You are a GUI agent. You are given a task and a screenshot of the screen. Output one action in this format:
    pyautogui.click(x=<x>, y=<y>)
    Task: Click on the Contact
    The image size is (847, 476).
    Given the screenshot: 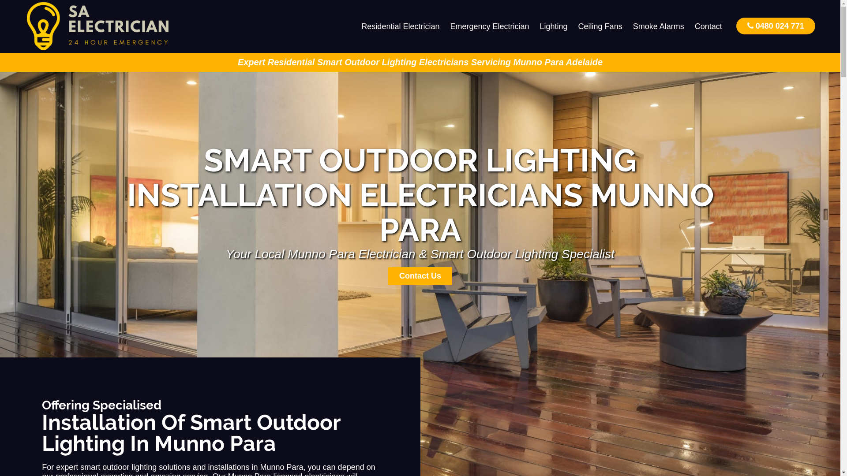 What is the action you would take?
    pyautogui.click(x=708, y=26)
    